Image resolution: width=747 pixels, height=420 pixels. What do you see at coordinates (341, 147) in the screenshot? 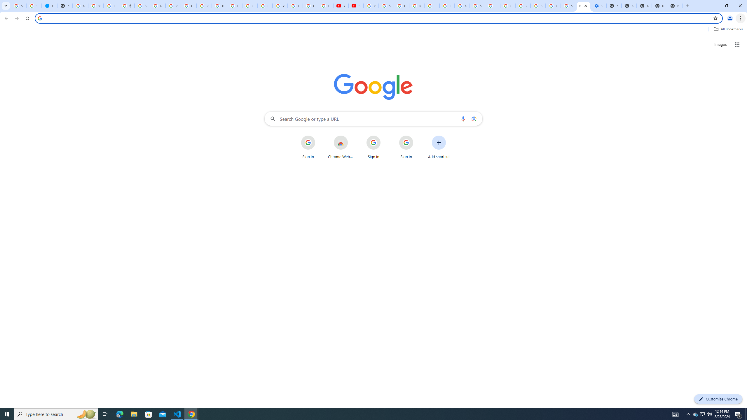
I see `Chrome Web Store` at bounding box center [341, 147].